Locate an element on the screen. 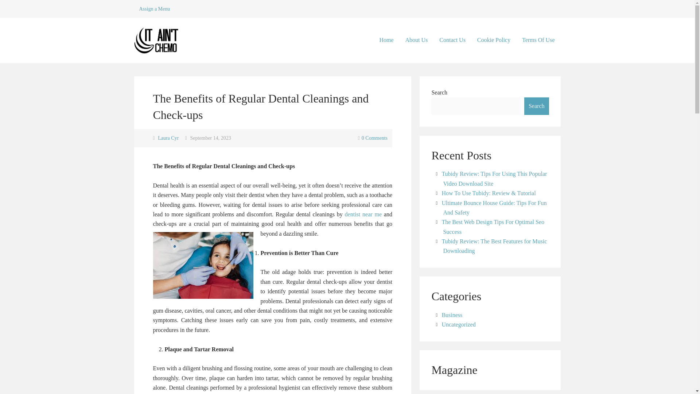 This screenshot has width=700, height=394. Cookie Policy is located at coordinates (494, 40).